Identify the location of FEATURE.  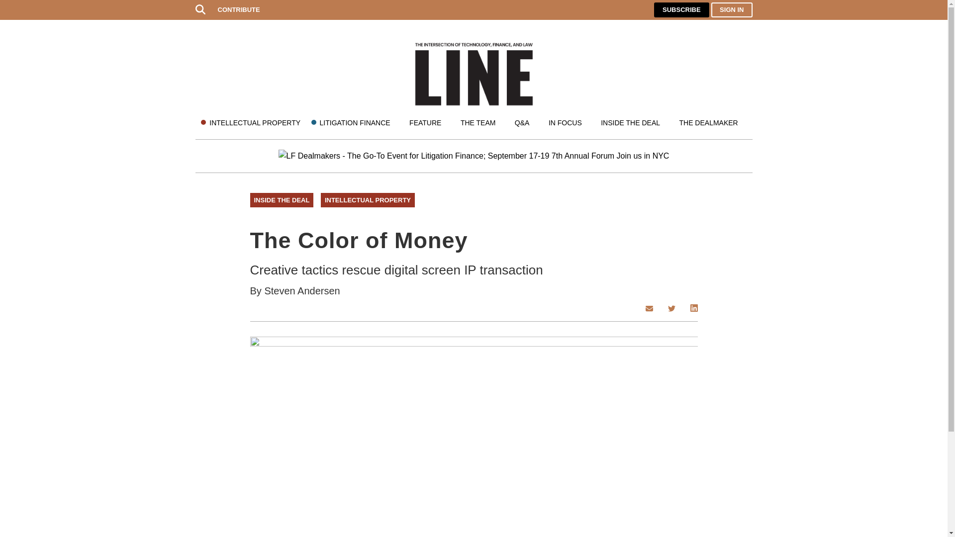
(425, 122).